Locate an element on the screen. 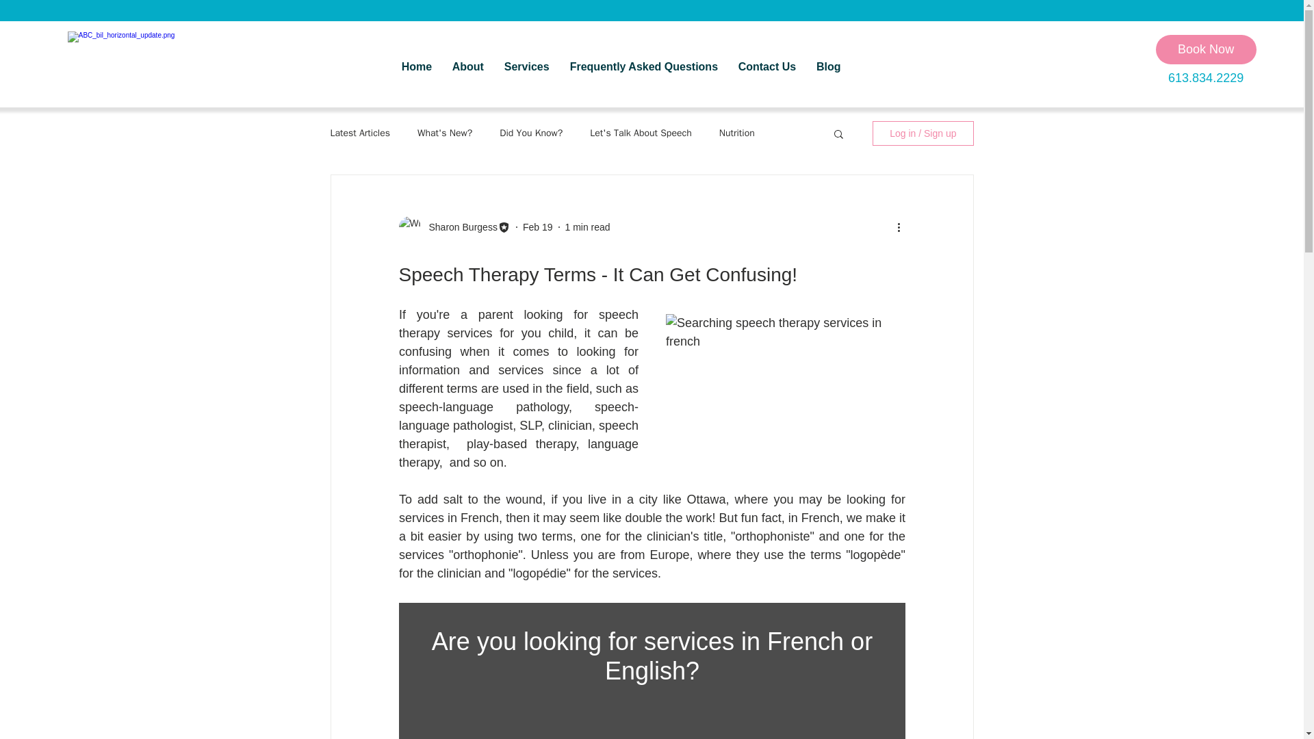 This screenshot has width=1314, height=739. Did You Know? is located at coordinates (530, 133).